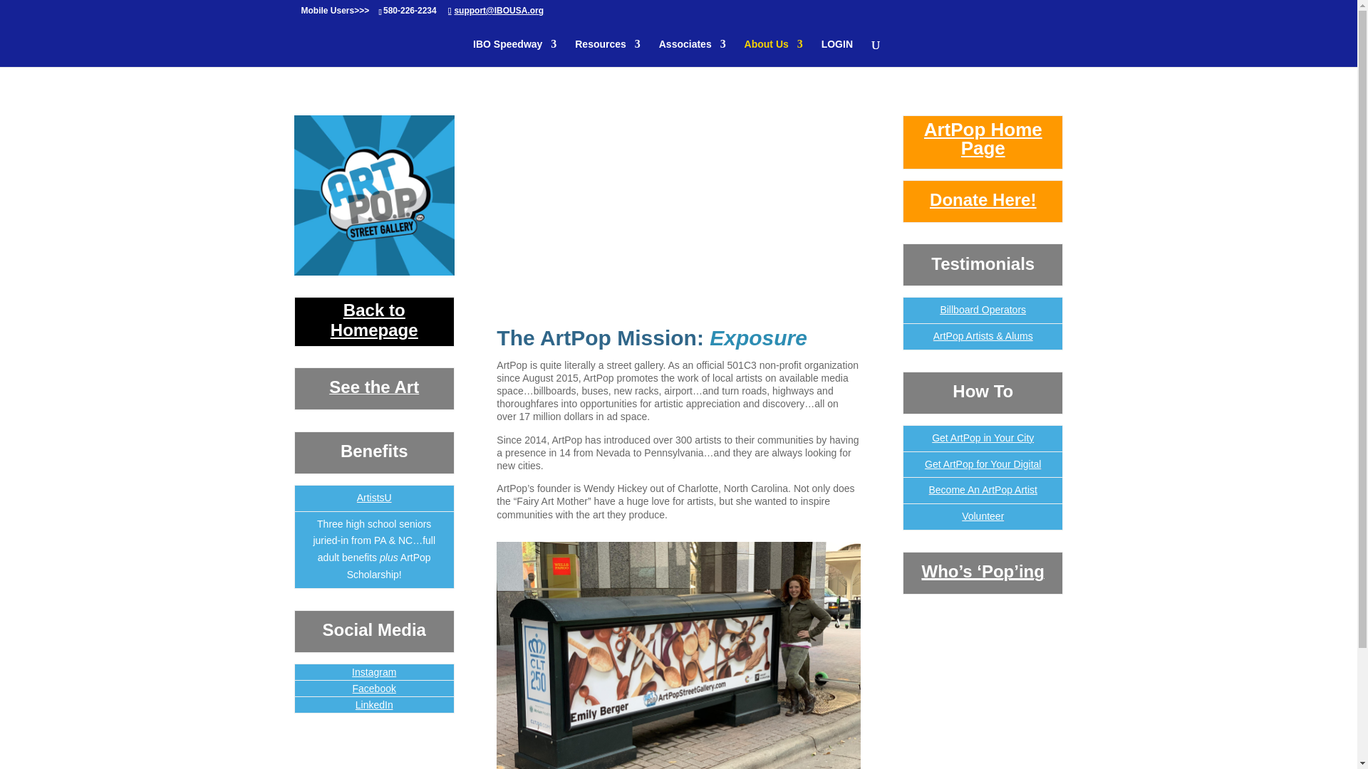  Describe the element at coordinates (514, 53) in the screenshot. I see `IBO Speedway` at that location.